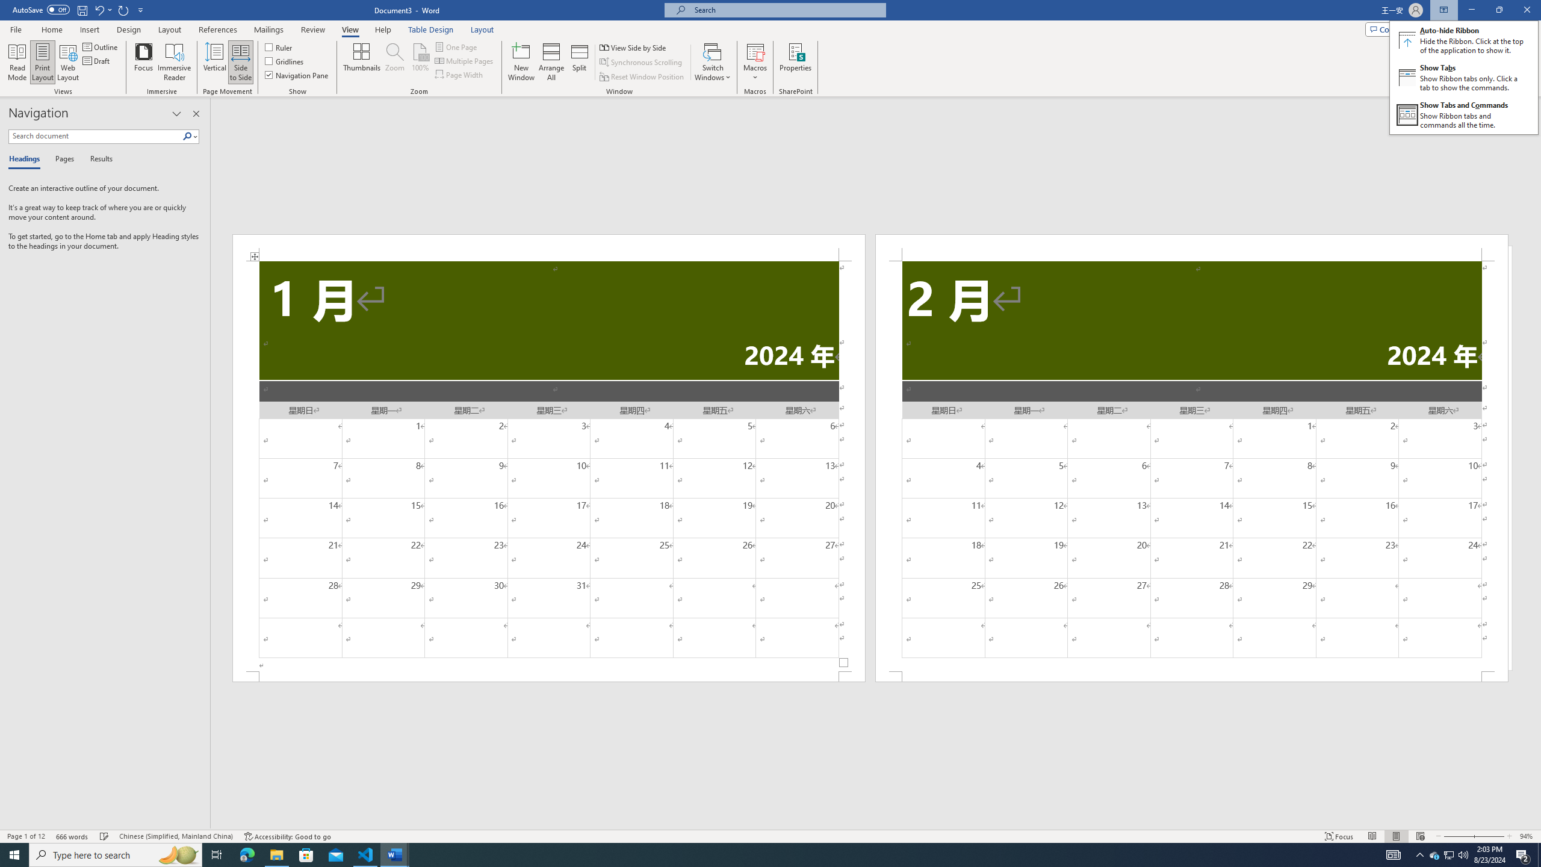  What do you see at coordinates (755, 51) in the screenshot?
I see `View Macros` at bounding box center [755, 51].